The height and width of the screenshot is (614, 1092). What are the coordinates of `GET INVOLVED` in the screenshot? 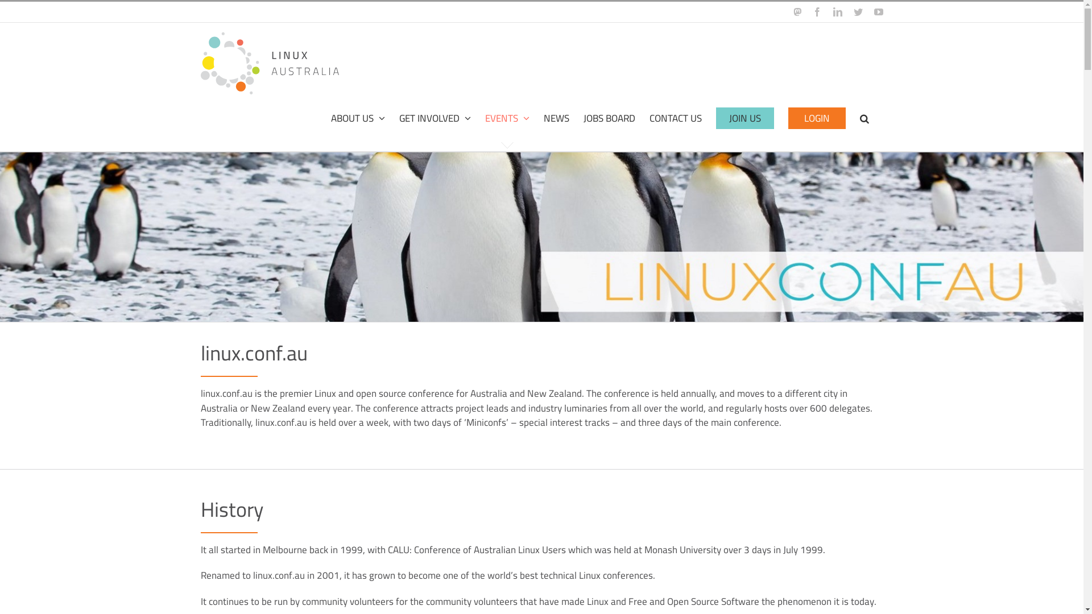 It's located at (435, 118).